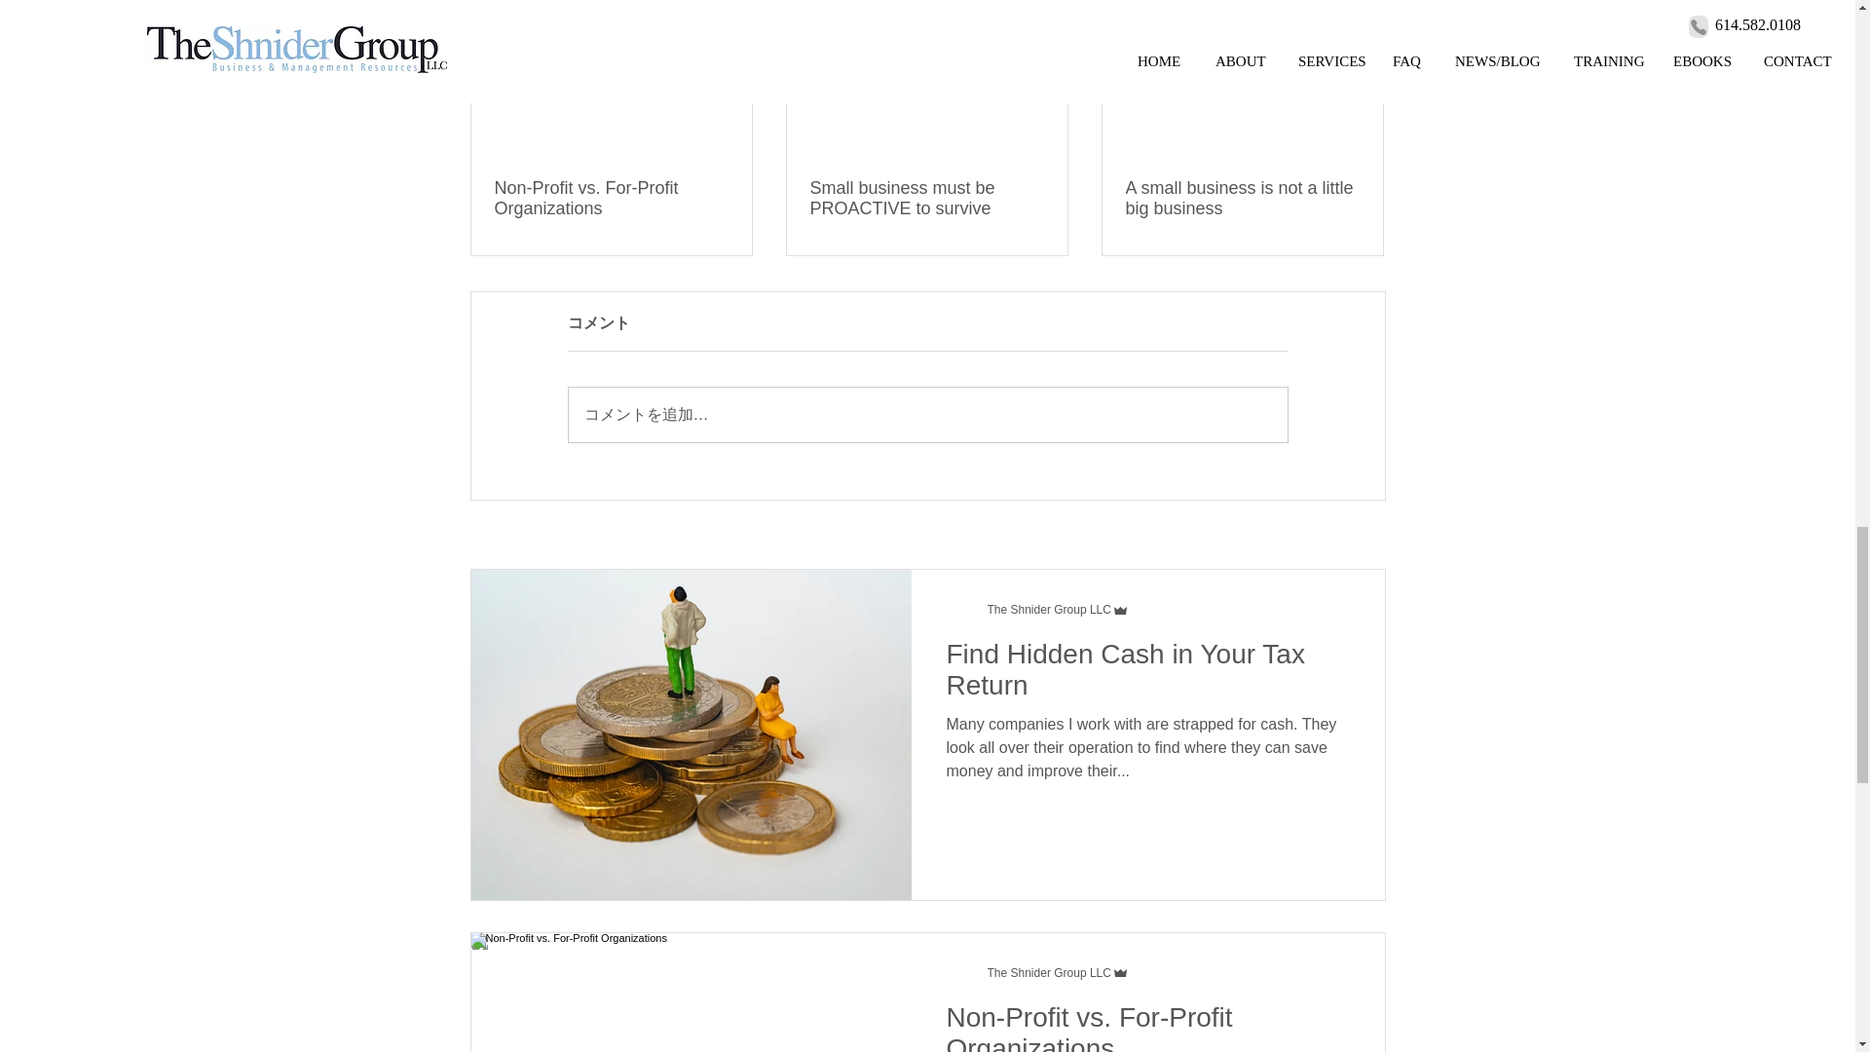 This screenshot has width=1870, height=1052. I want to click on The Shnider Group LLC, so click(1048, 972).